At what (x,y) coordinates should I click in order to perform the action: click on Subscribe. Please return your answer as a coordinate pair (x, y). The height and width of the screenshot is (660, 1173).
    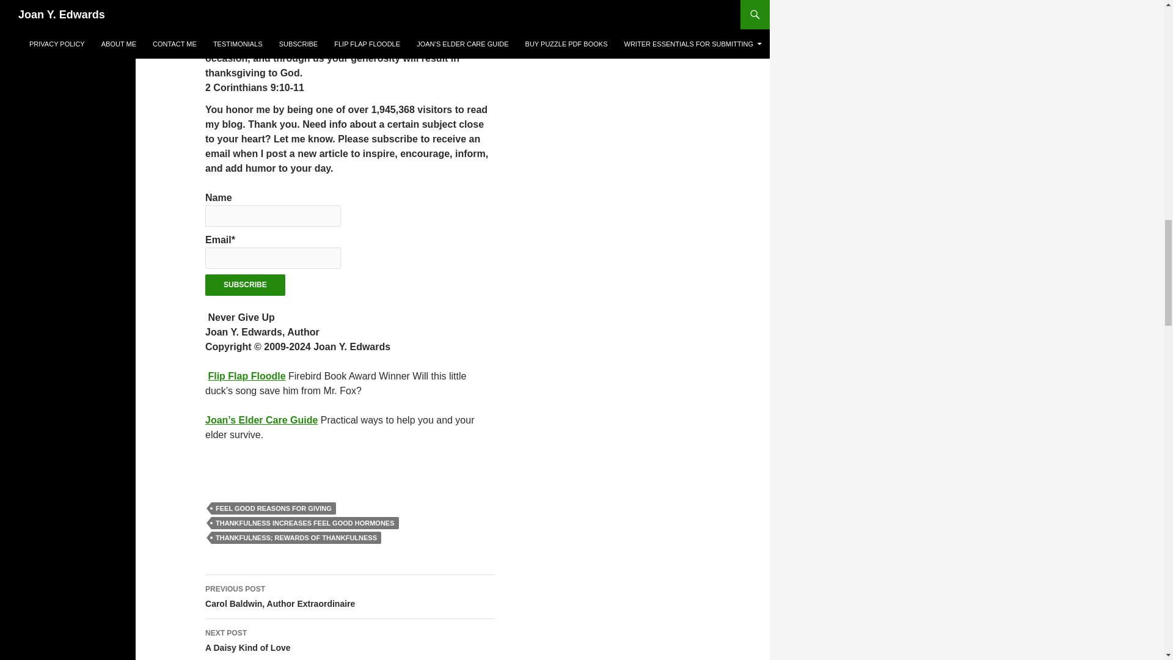
    Looking at the image, I should click on (304, 523).